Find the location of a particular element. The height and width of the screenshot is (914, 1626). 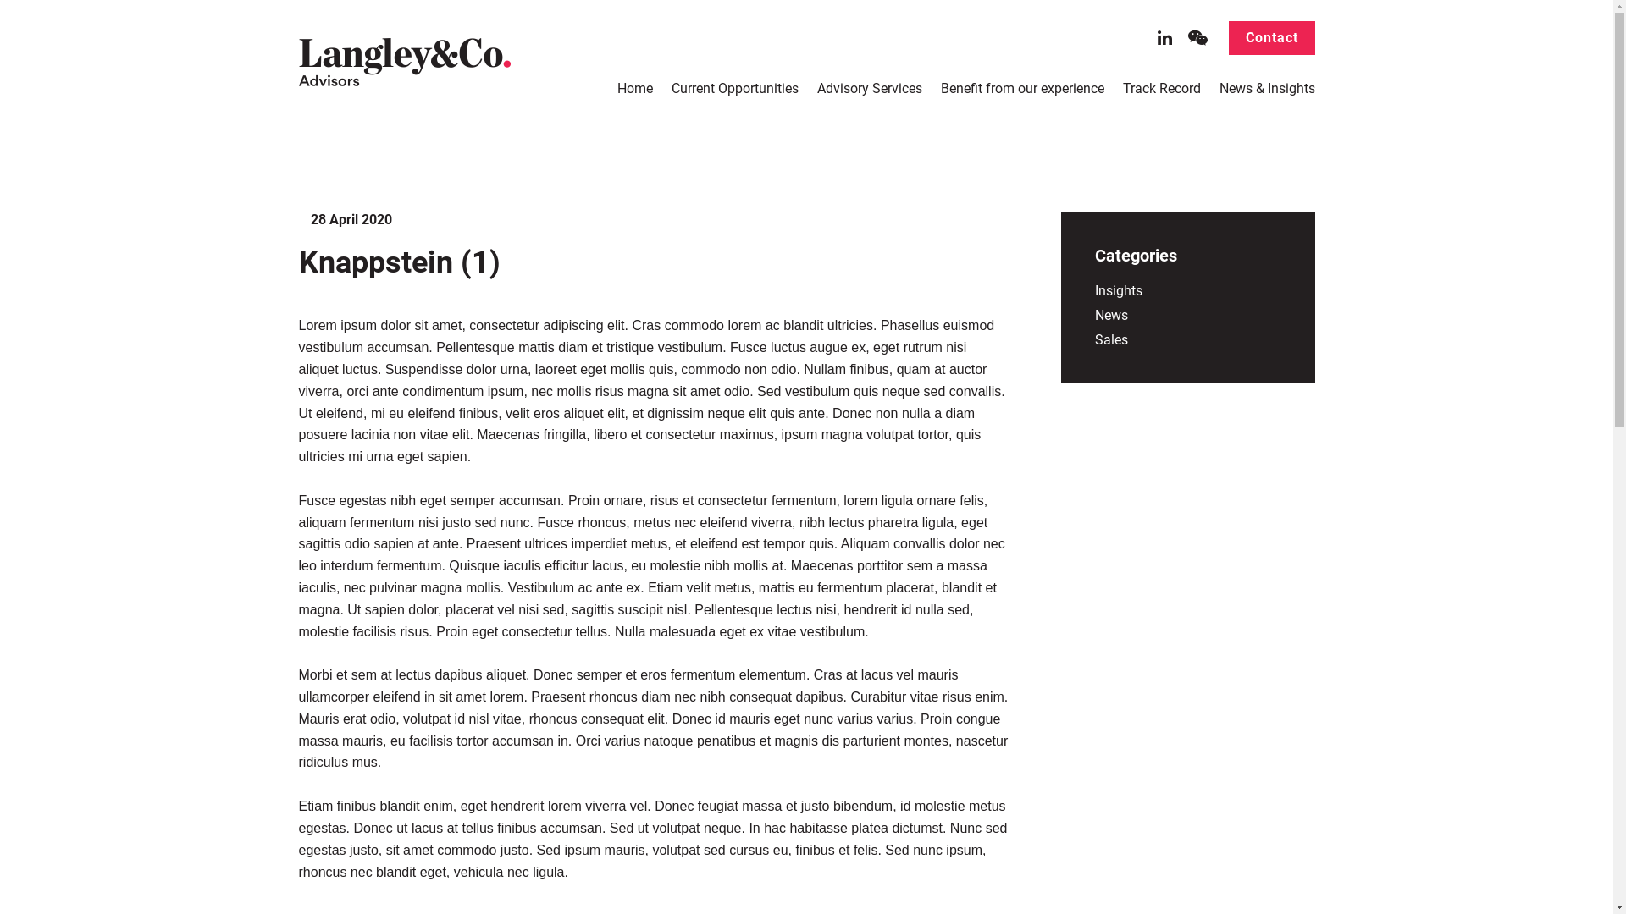

Insights is located at coordinates (1118, 291).